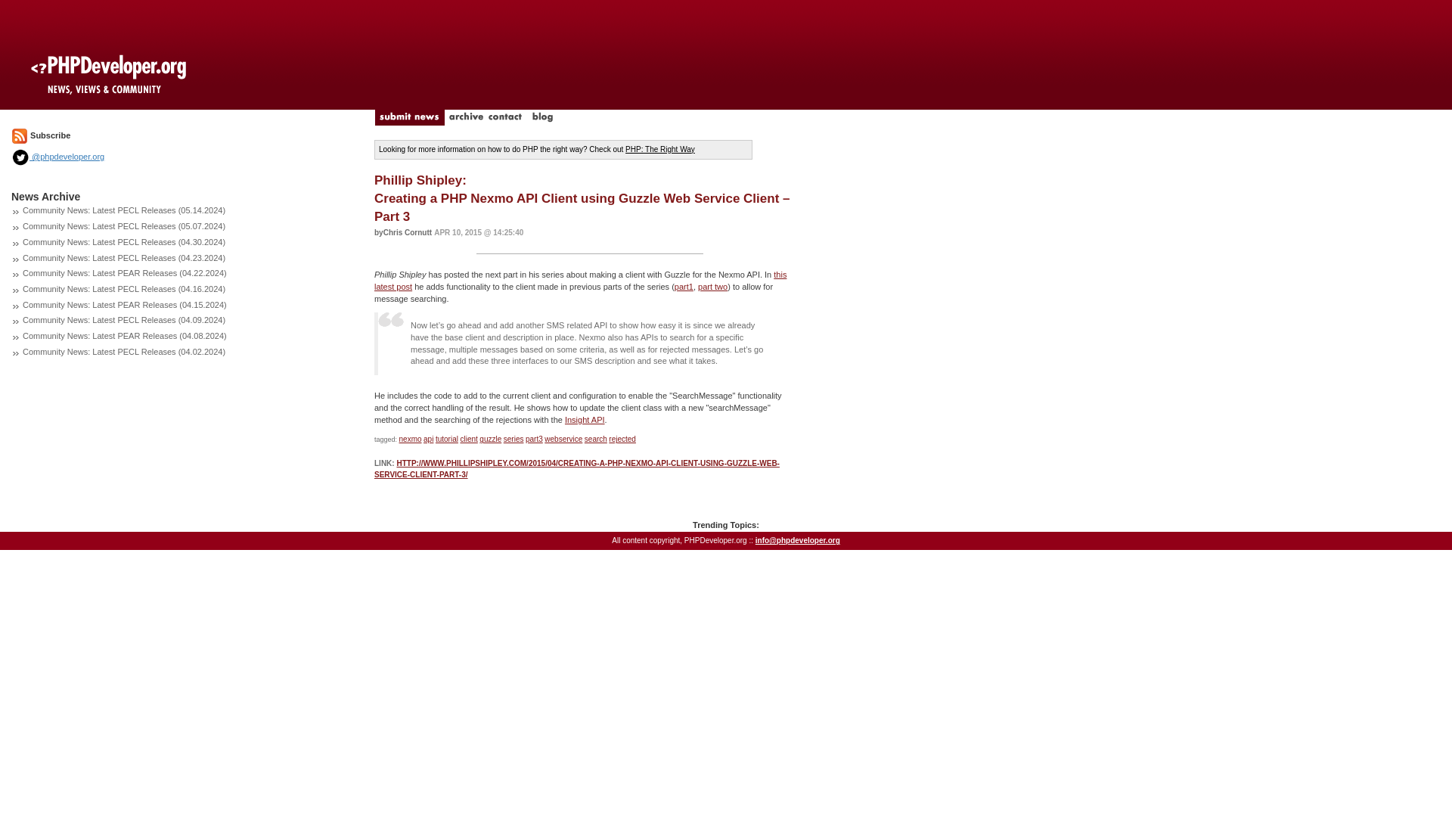  What do you see at coordinates (490, 439) in the screenshot?
I see `guzzle` at bounding box center [490, 439].